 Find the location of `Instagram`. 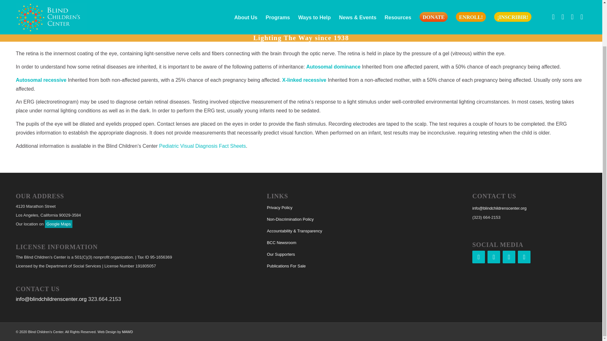

Instagram is located at coordinates (494, 257).